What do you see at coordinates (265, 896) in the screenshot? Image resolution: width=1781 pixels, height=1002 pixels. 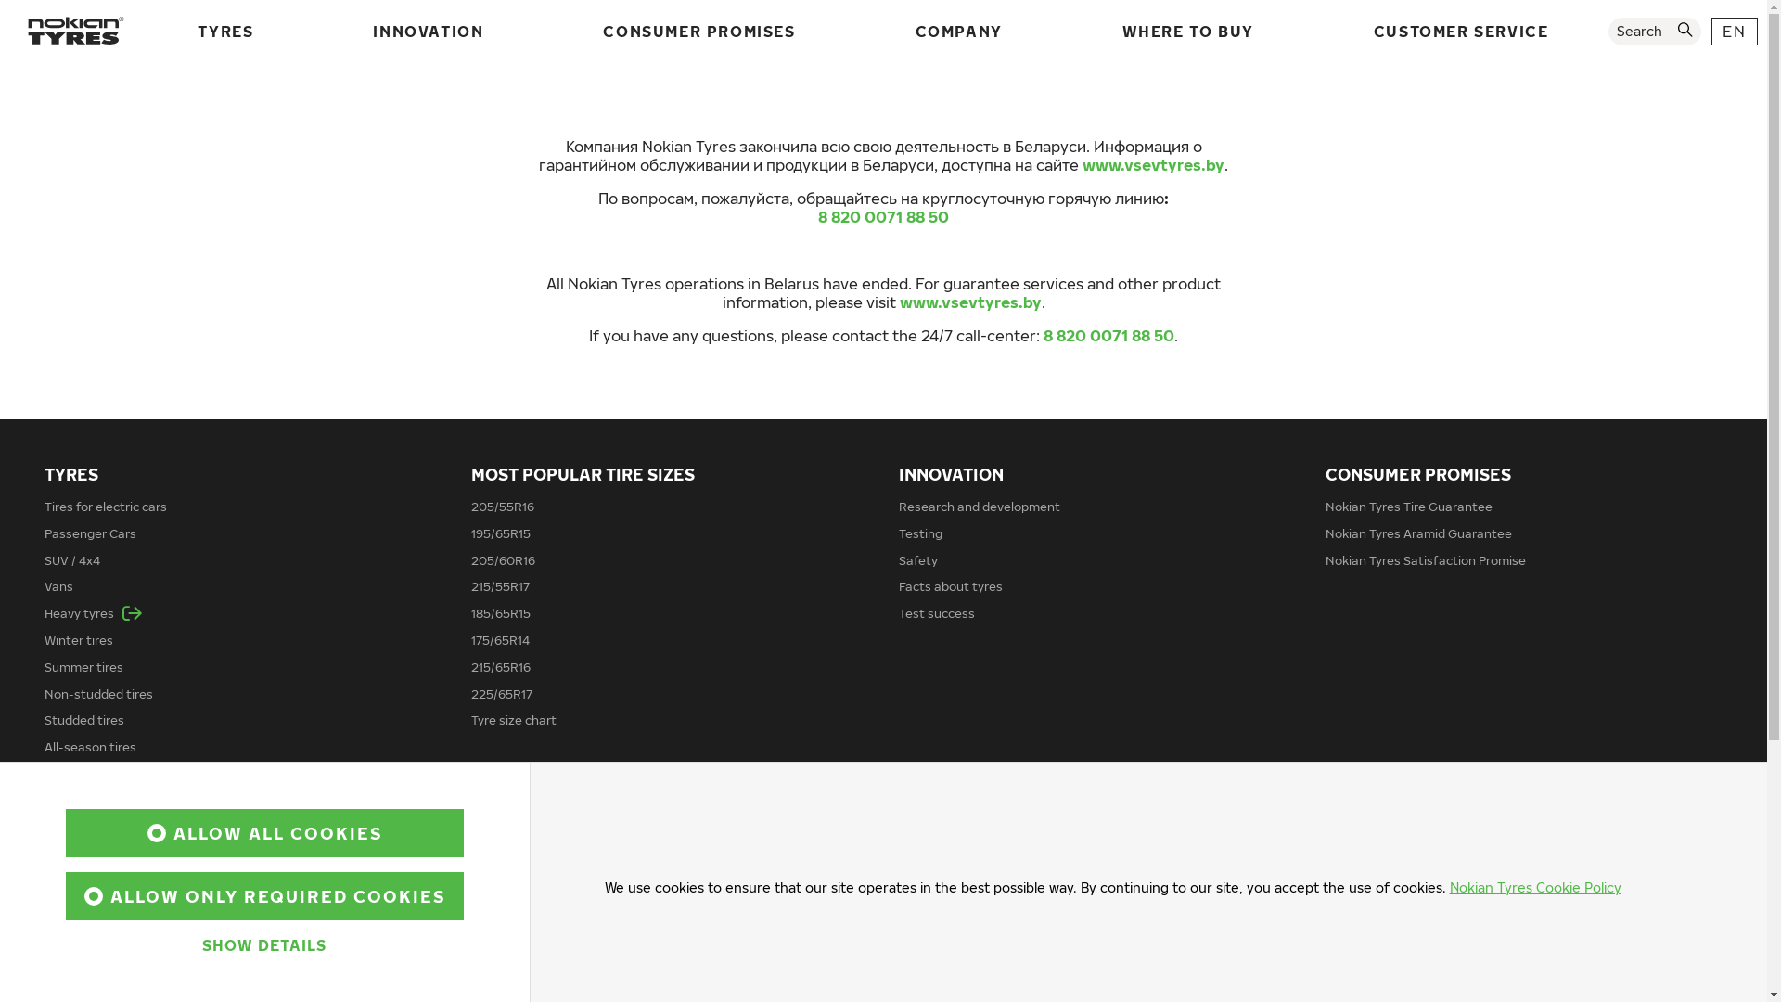 I see `ALLOW ONLY REQUIRED COOKIES` at bounding box center [265, 896].